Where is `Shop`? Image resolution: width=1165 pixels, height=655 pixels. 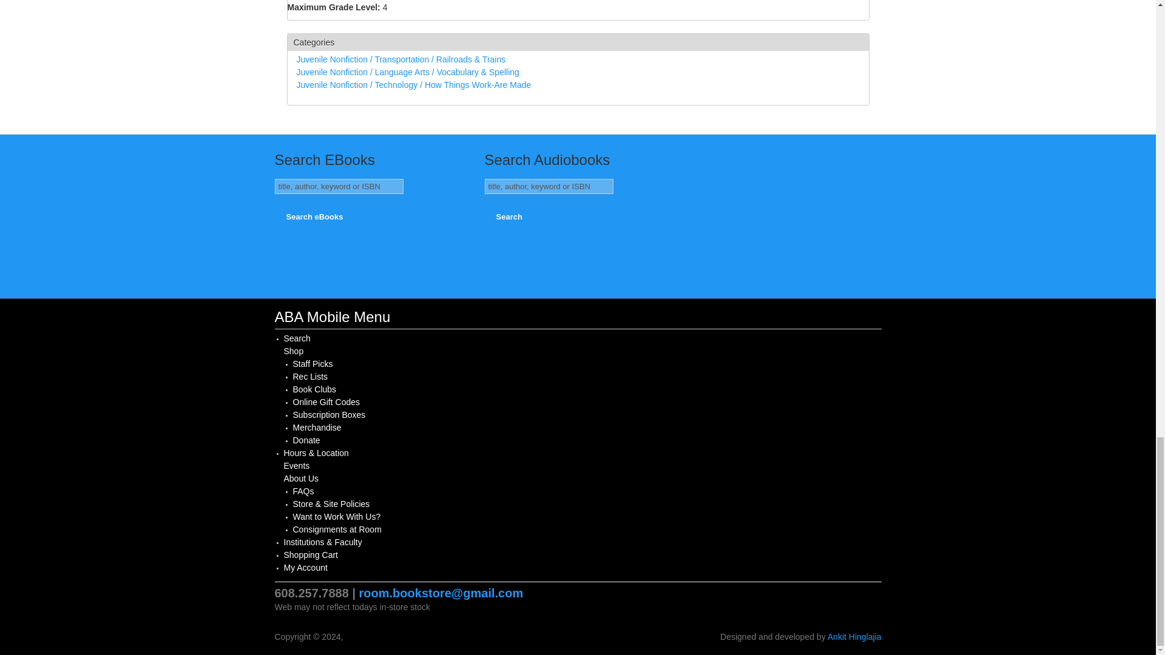
Shop is located at coordinates (294, 351).